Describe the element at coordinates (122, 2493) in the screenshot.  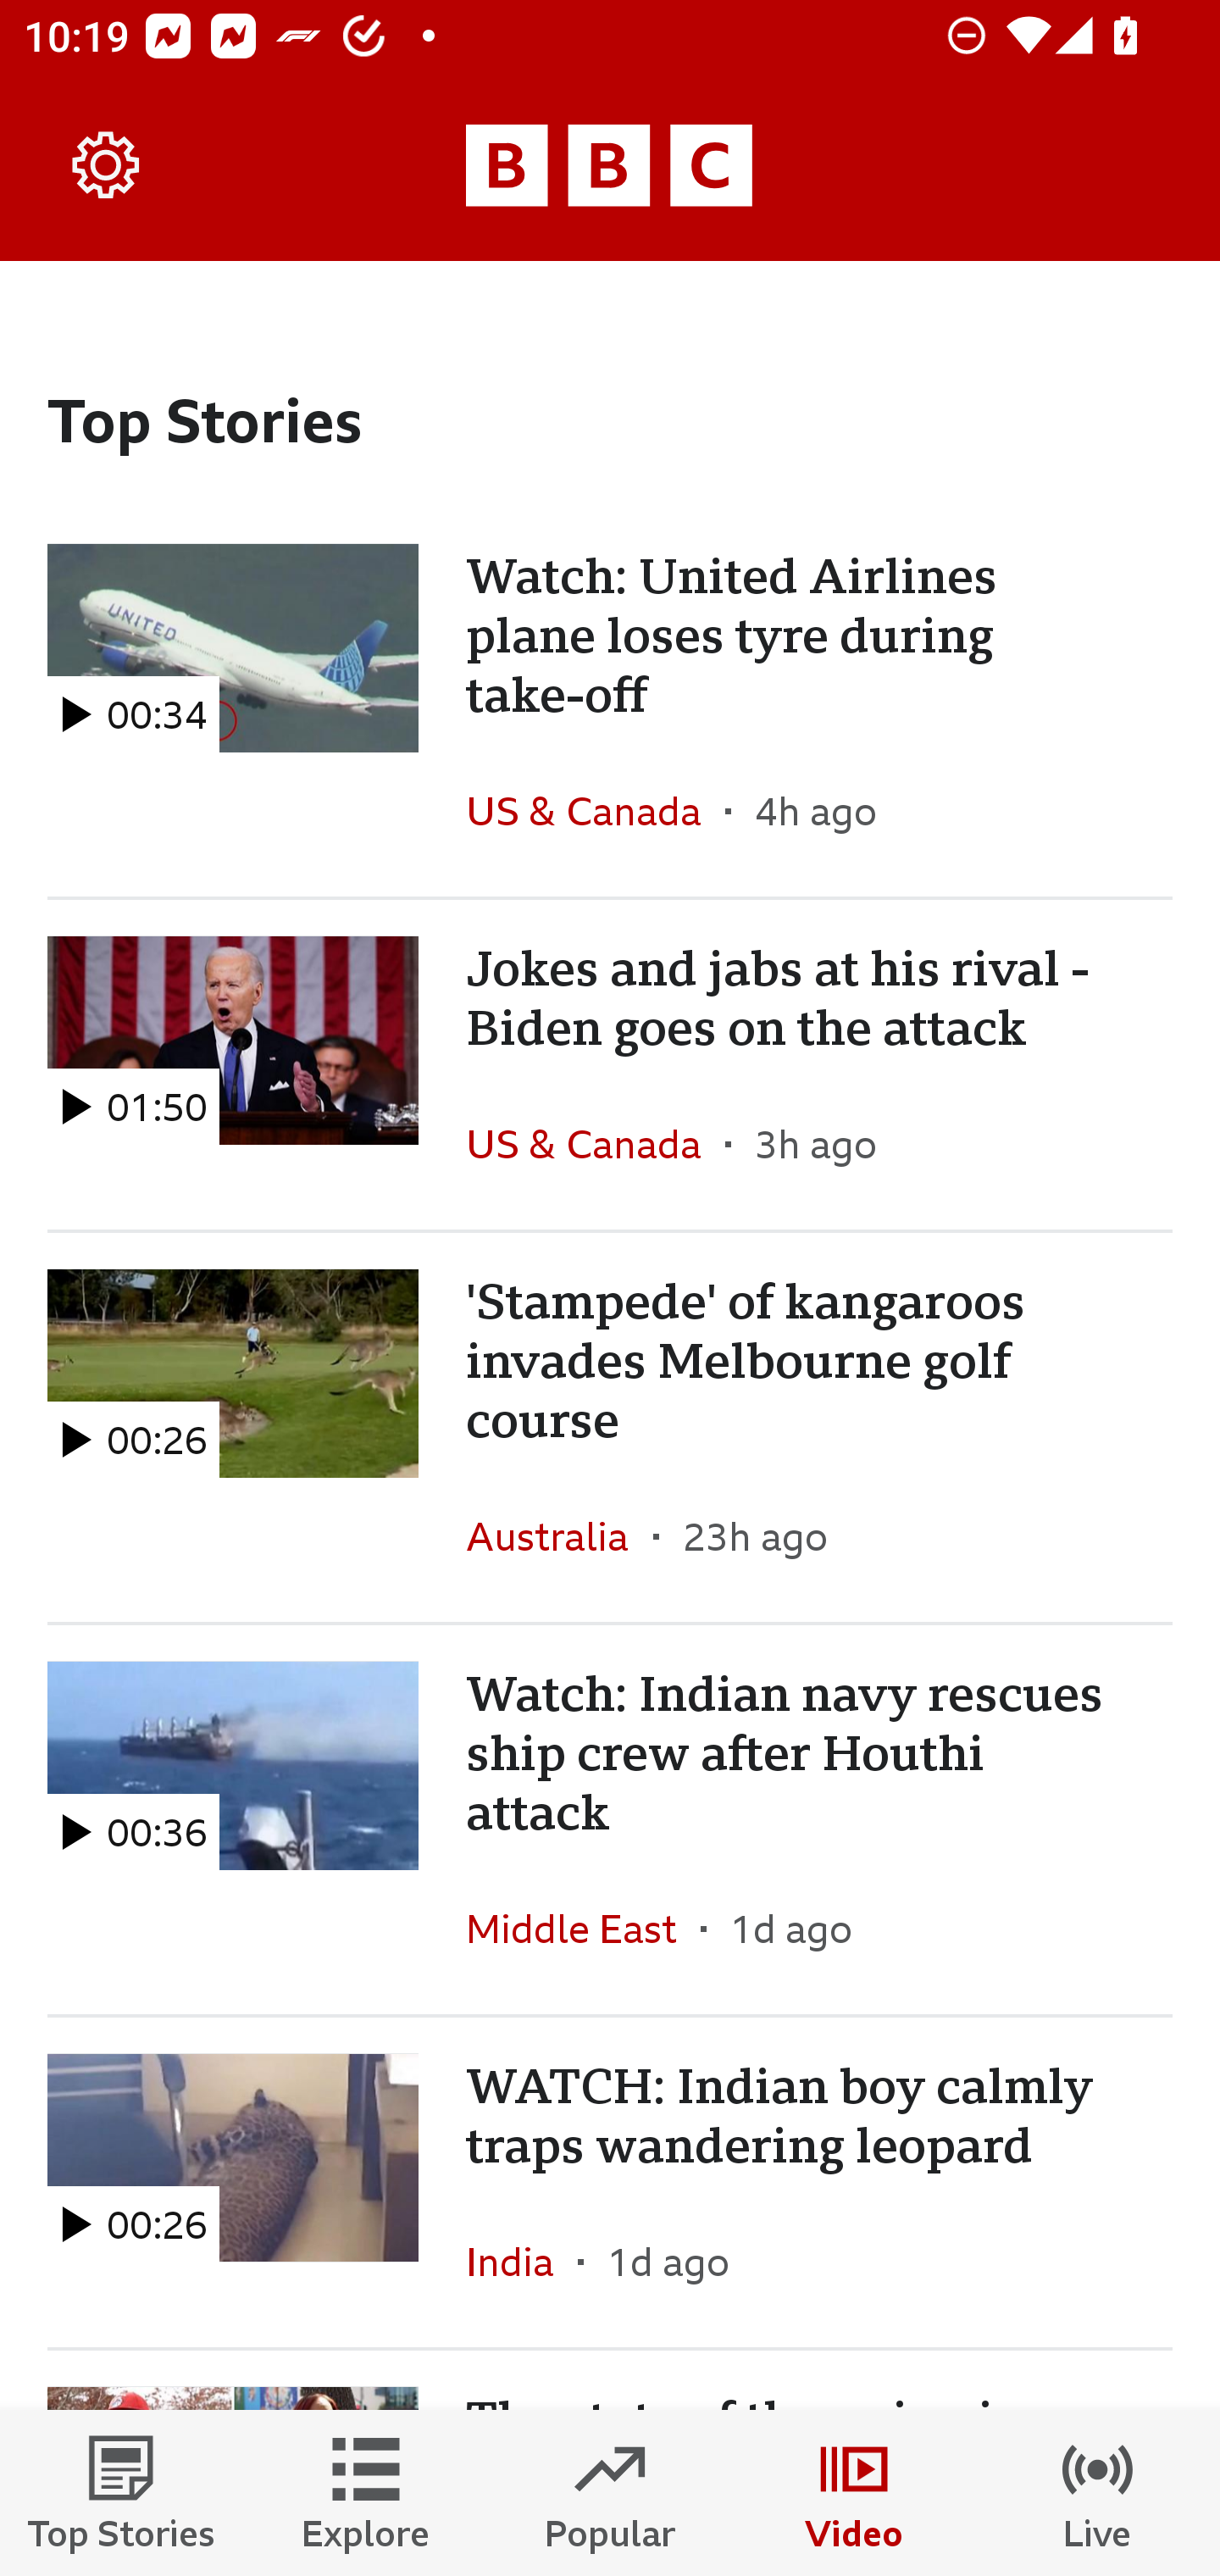
I see `Top Stories` at that location.